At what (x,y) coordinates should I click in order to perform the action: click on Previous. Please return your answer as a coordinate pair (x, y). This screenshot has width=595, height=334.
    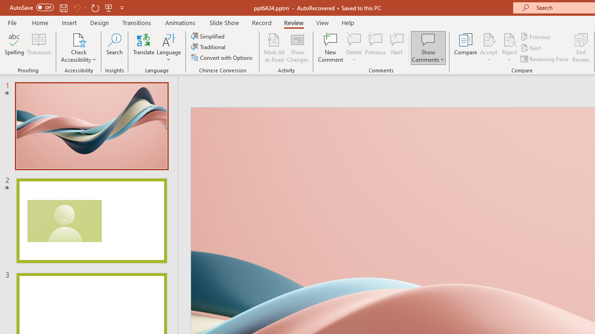
    Looking at the image, I should click on (536, 36).